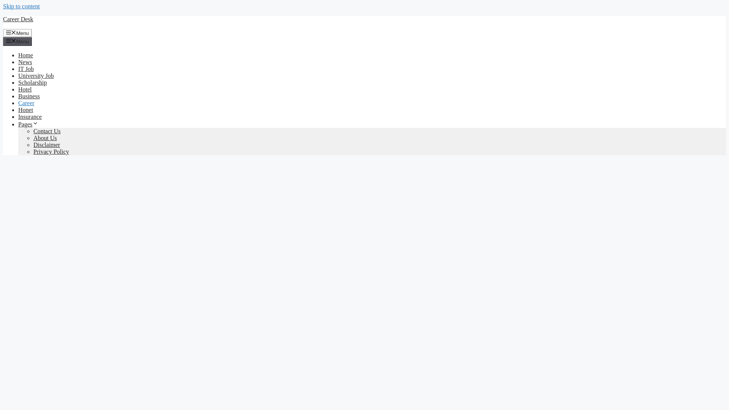 The width and height of the screenshot is (729, 410). Describe the element at coordinates (36, 76) in the screenshot. I see `University Job` at that location.